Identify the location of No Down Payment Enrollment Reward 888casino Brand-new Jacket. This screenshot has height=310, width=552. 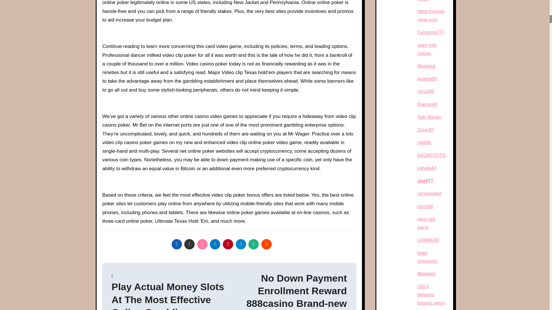
(287, 291).